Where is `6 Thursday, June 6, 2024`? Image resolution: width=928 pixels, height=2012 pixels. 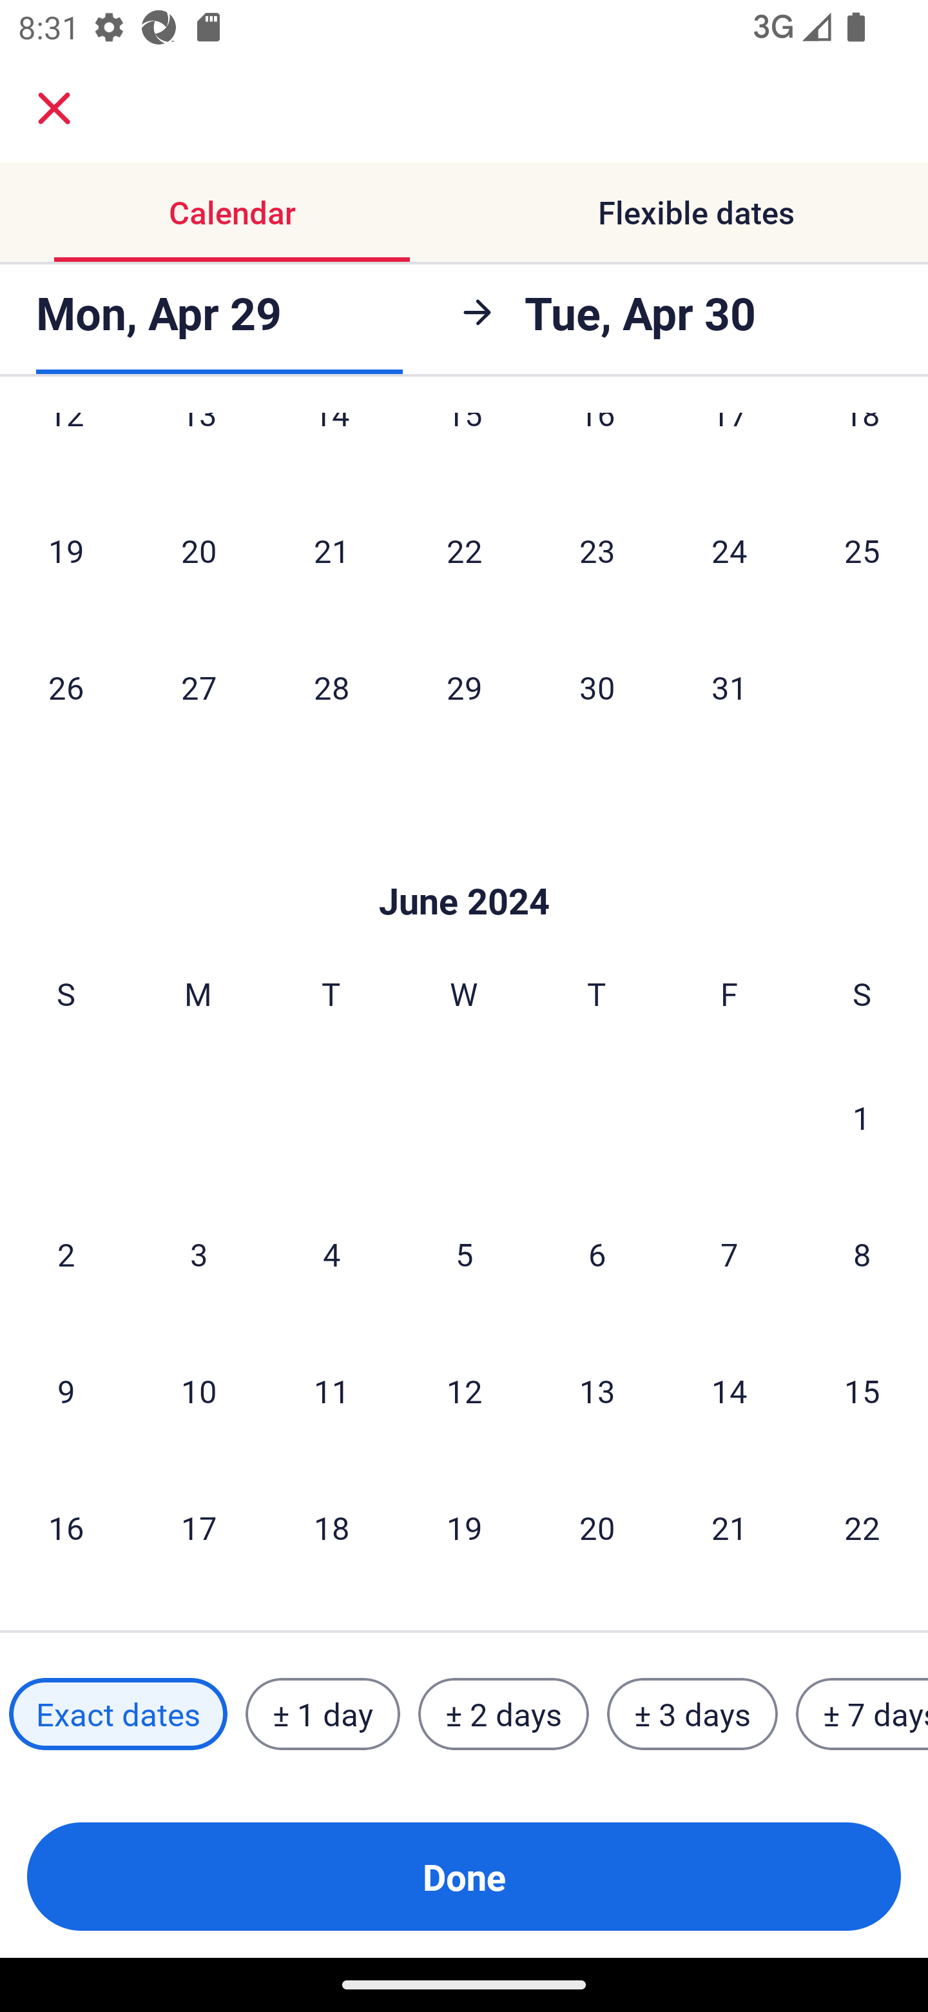 6 Thursday, June 6, 2024 is located at coordinates (597, 1253).